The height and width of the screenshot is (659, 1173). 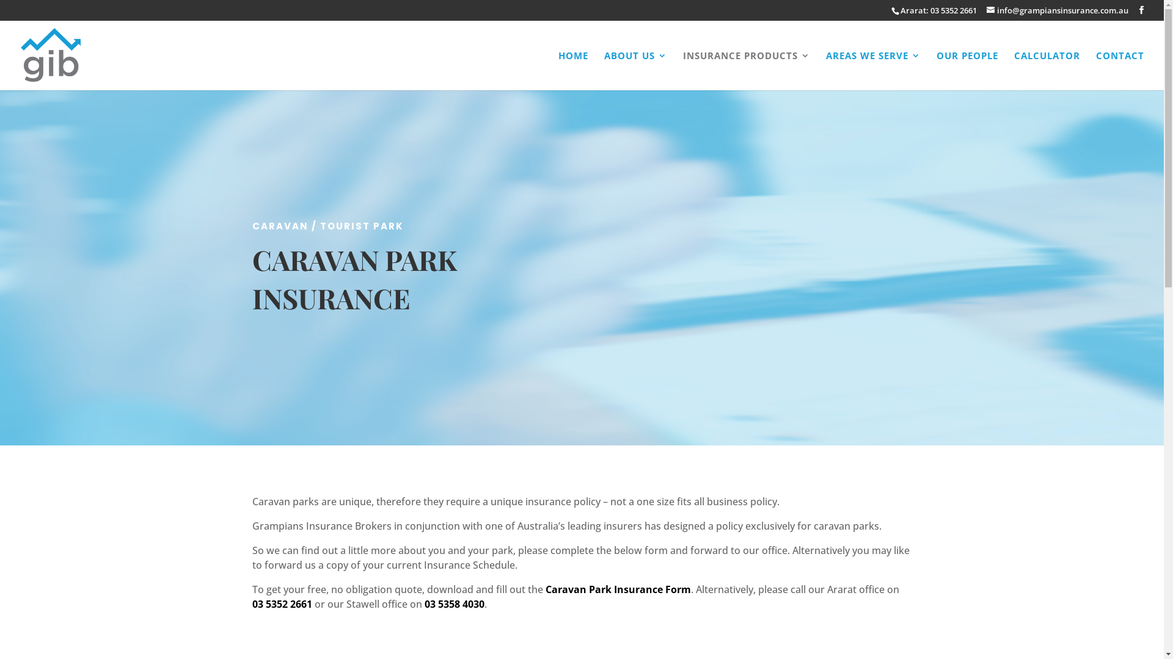 I want to click on CALCULATOR, so click(x=1047, y=71).